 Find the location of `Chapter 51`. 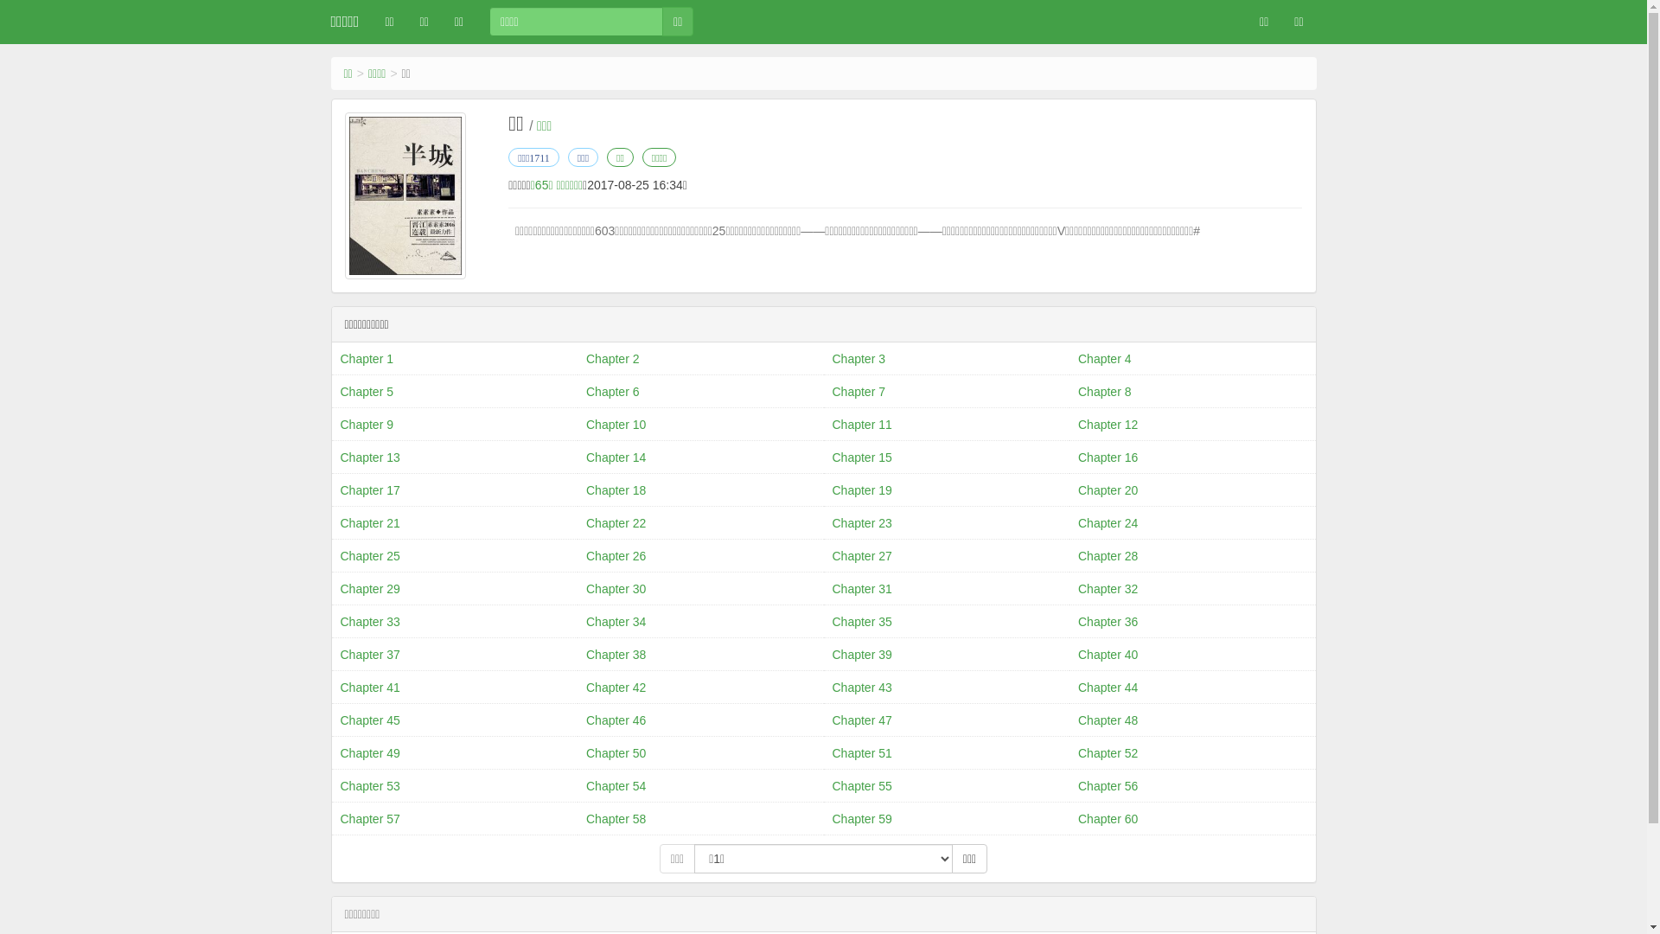

Chapter 51 is located at coordinates (946, 753).